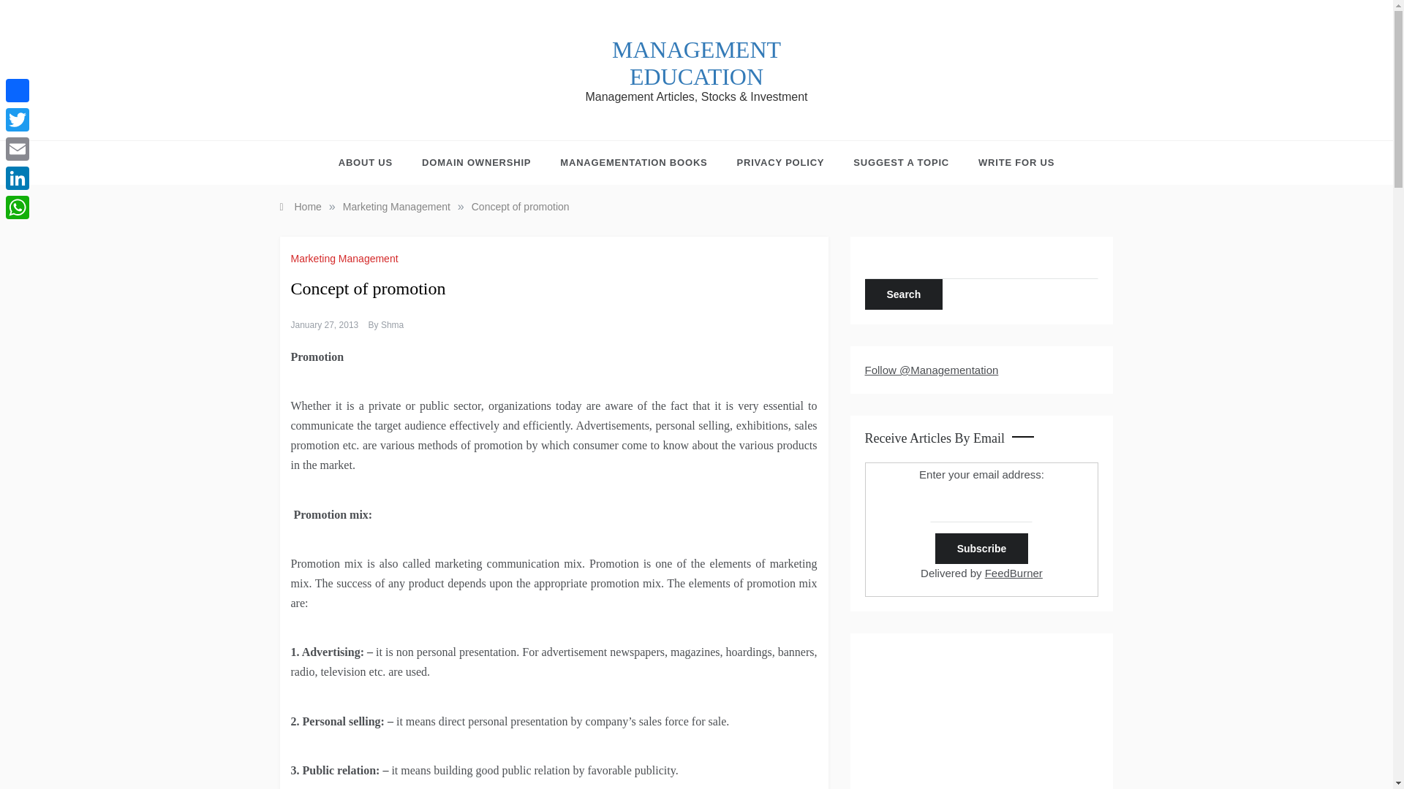  Describe the element at coordinates (346, 258) in the screenshot. I see `Marketing Management` at that location.